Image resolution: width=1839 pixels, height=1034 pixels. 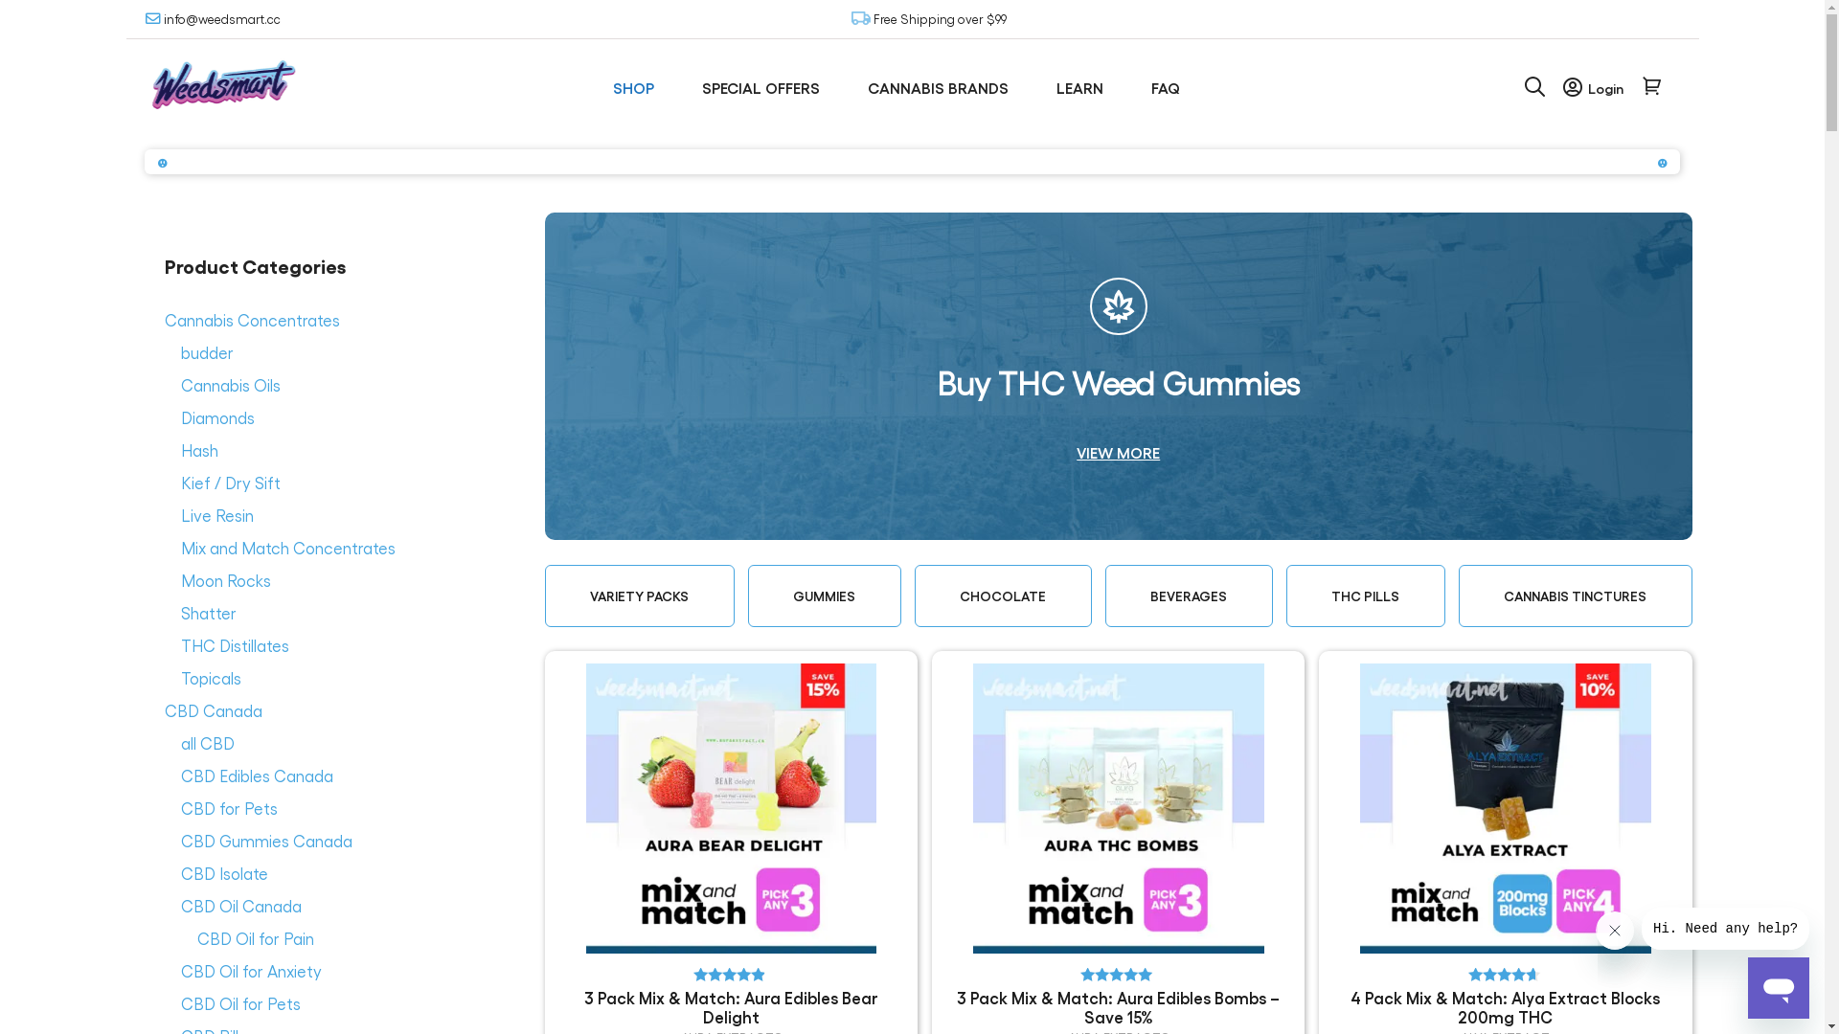 I want to click on CBD Isolate, so click(x=224, y=873).